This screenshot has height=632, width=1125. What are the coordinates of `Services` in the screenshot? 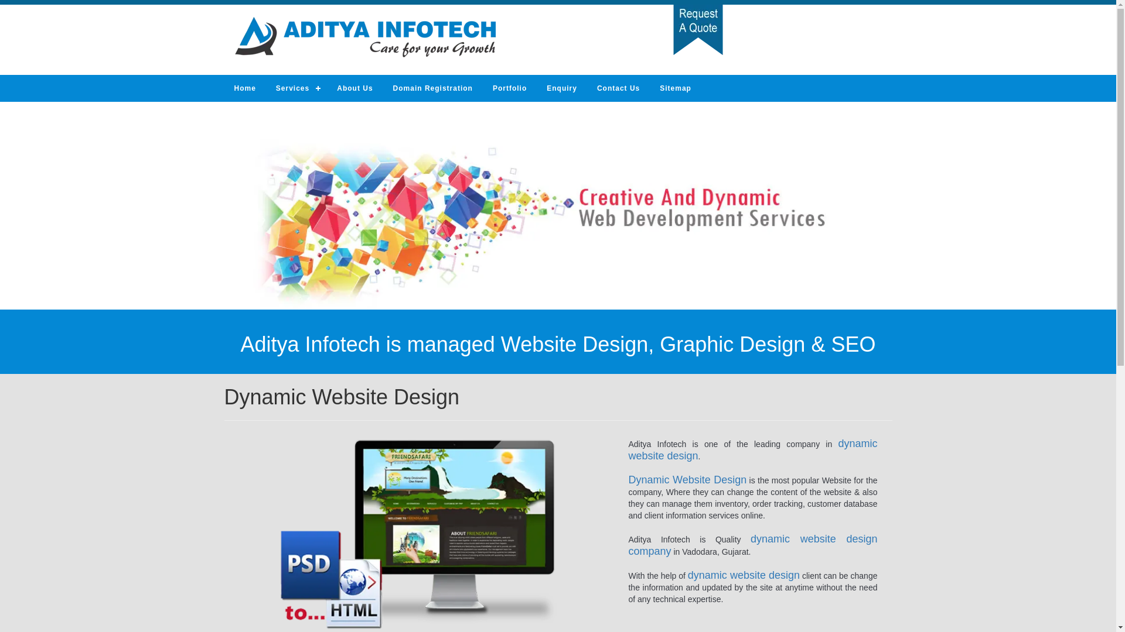 It's located at (296, 88).